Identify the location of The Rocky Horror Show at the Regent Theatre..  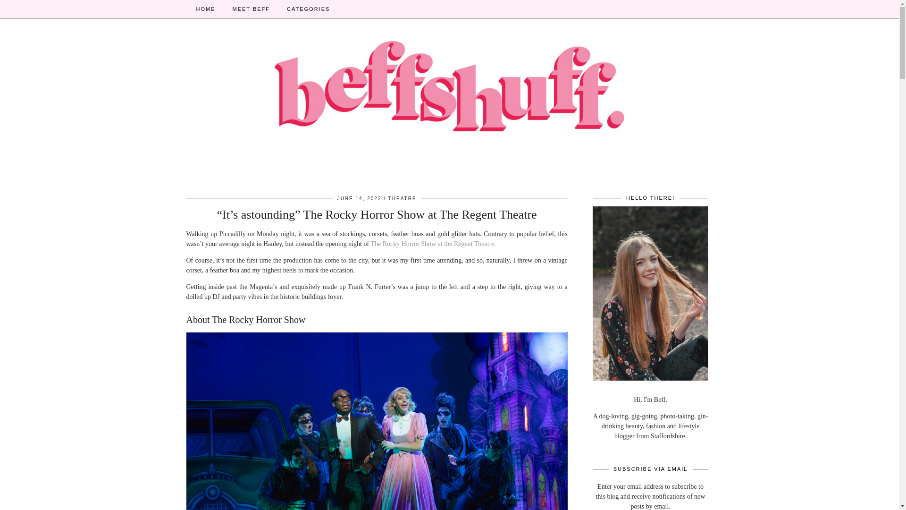
(433, 244).